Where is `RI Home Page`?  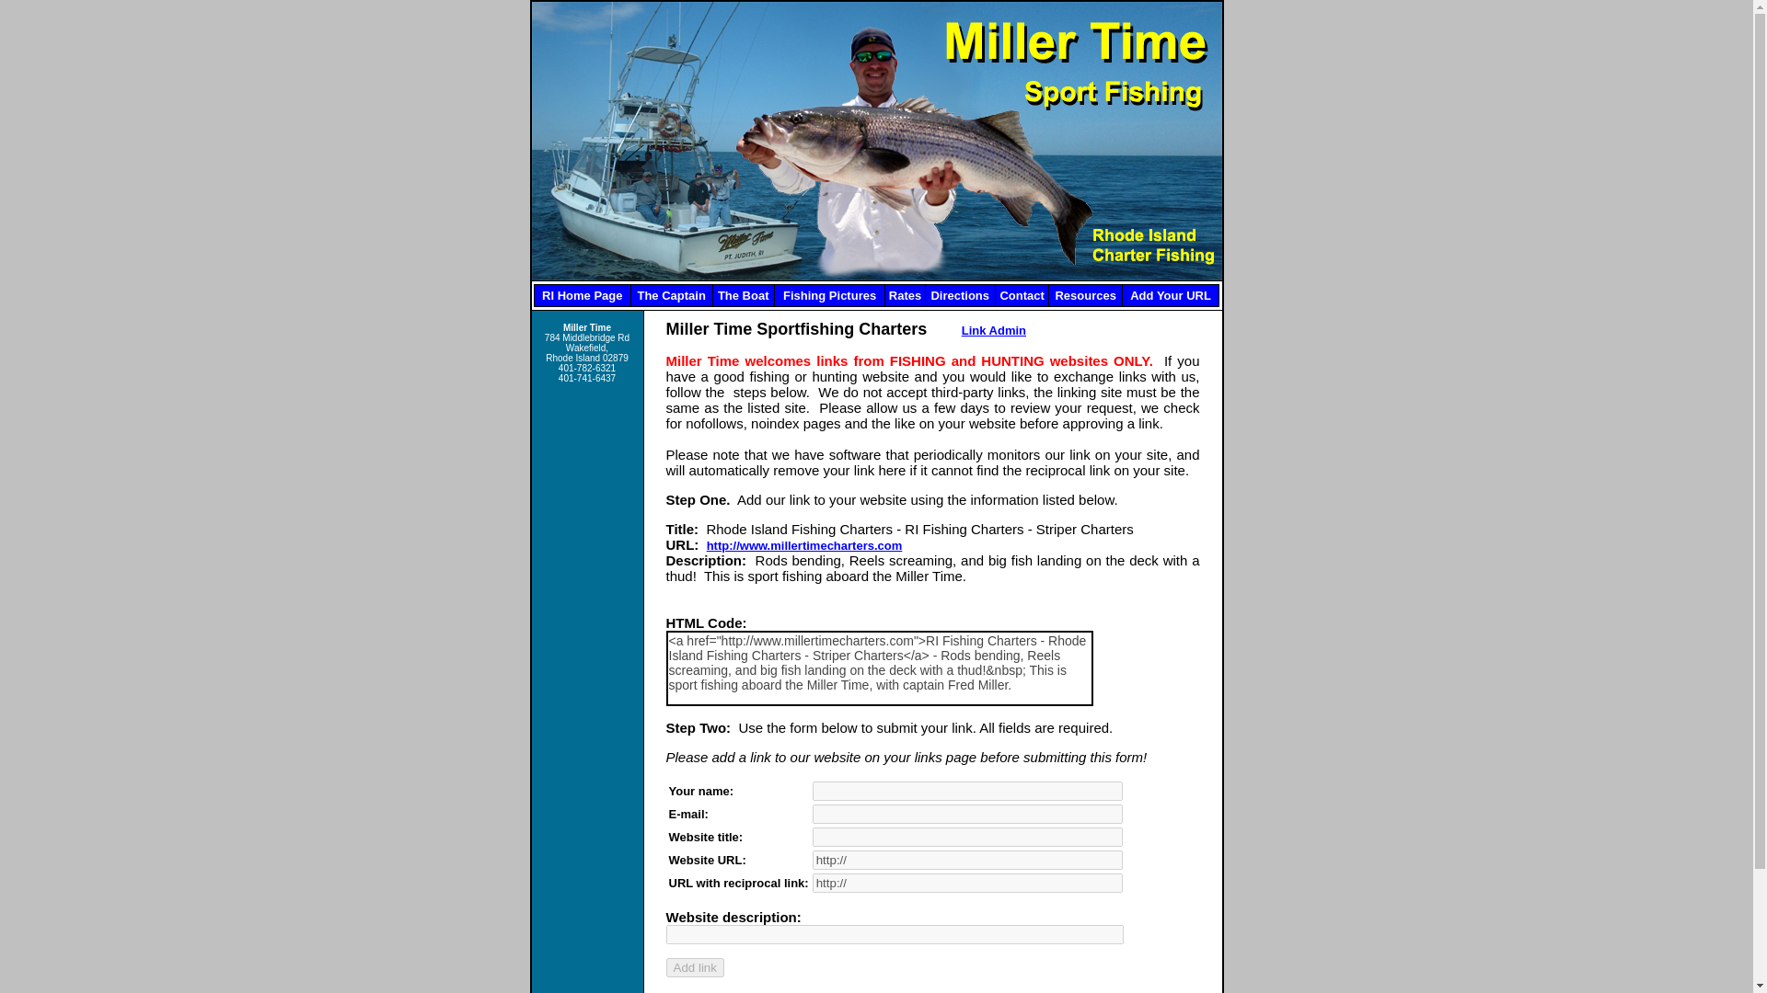
RI Home Page is located at coordinates (582, 296).